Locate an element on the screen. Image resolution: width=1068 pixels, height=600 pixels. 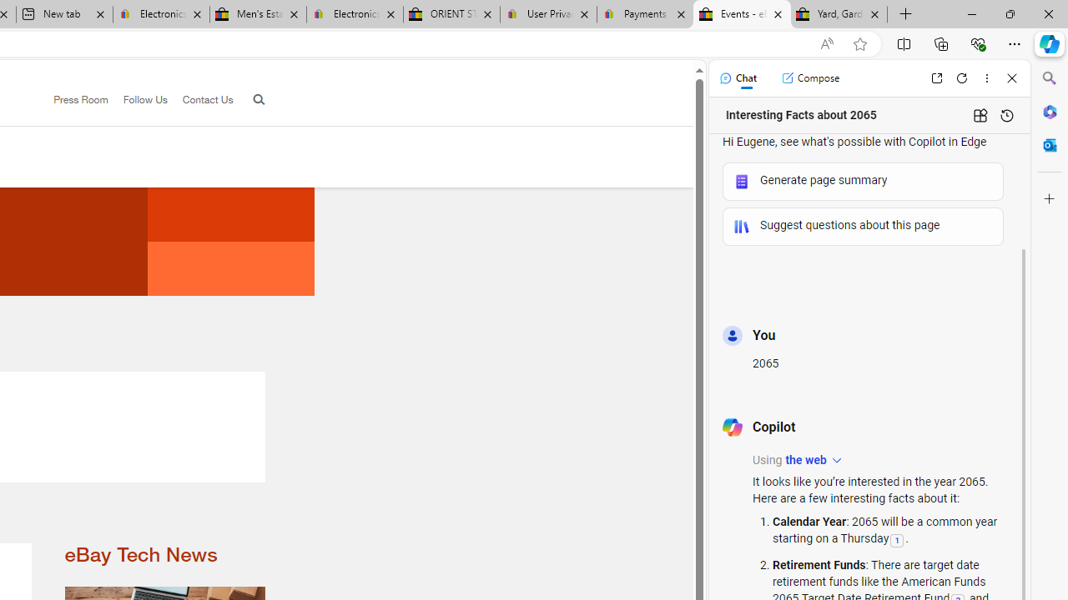
Chat is located at coordinates (738, 78).